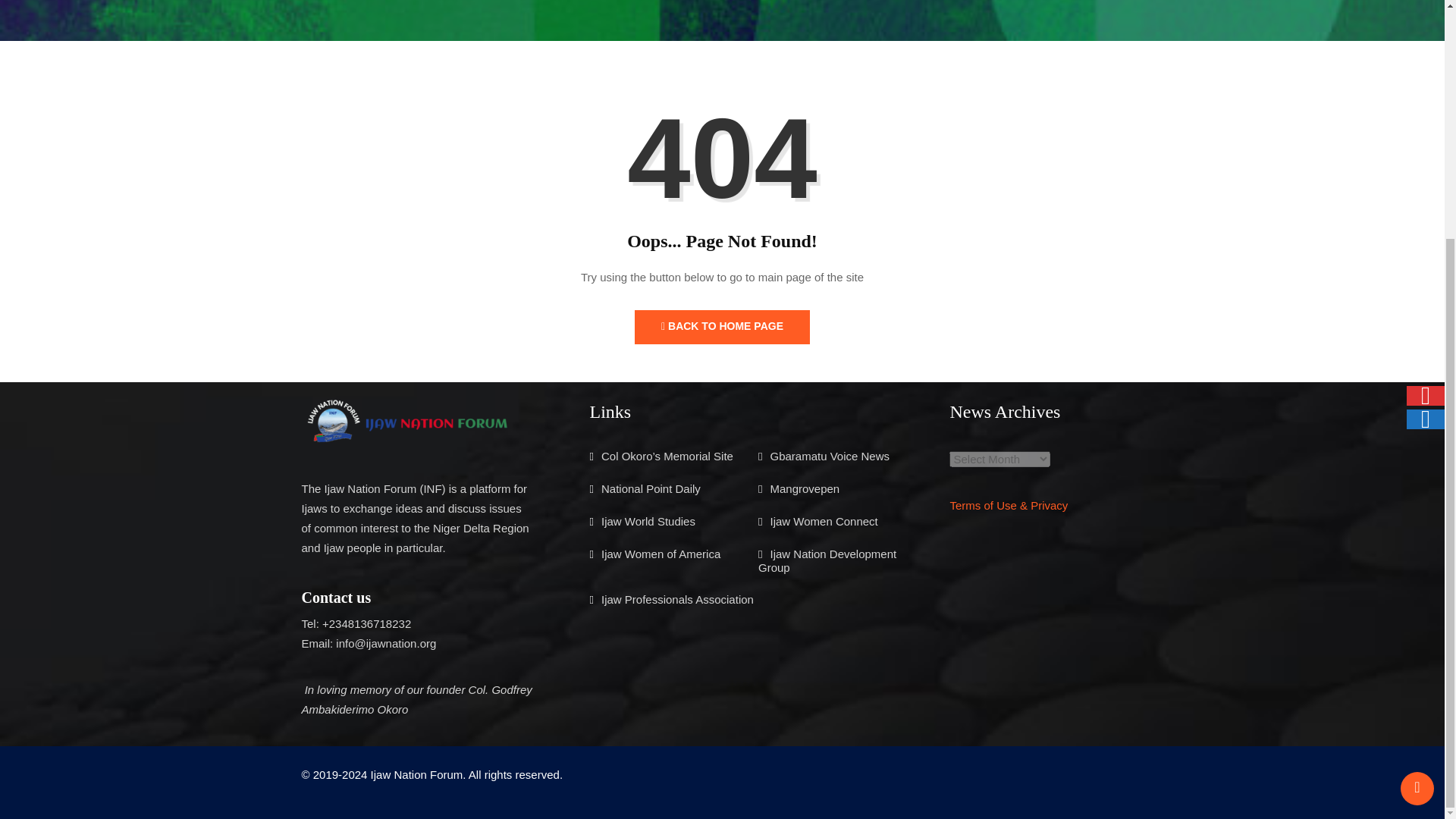  I want to click on Ijaw Women of America, so click(661, 554).